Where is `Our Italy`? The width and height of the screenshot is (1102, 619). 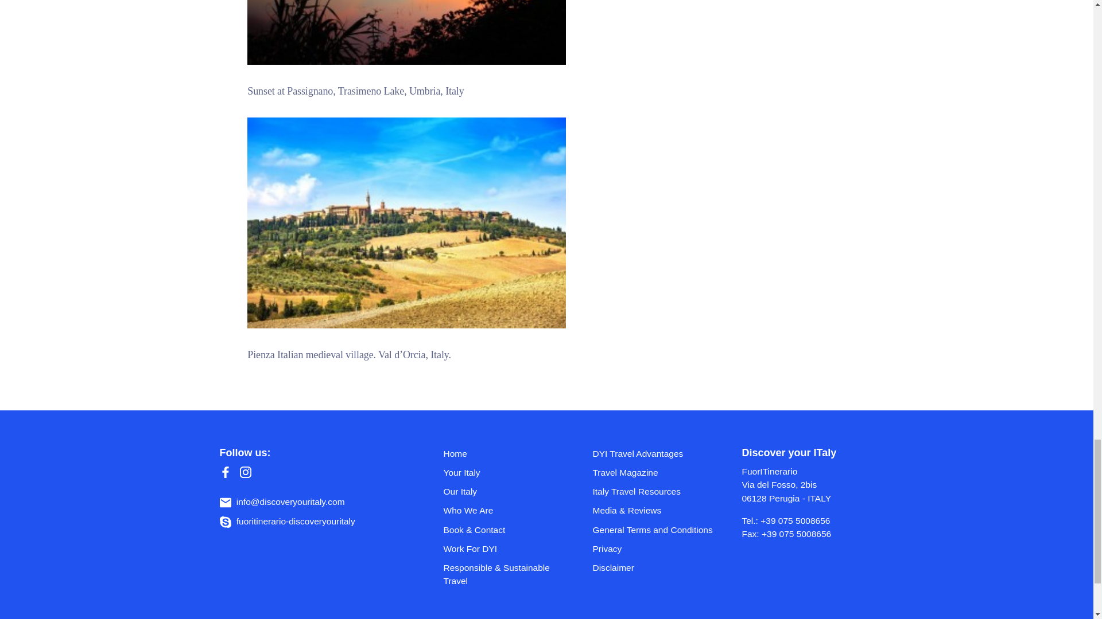 Our Italy is located at coordinates (460, 491).